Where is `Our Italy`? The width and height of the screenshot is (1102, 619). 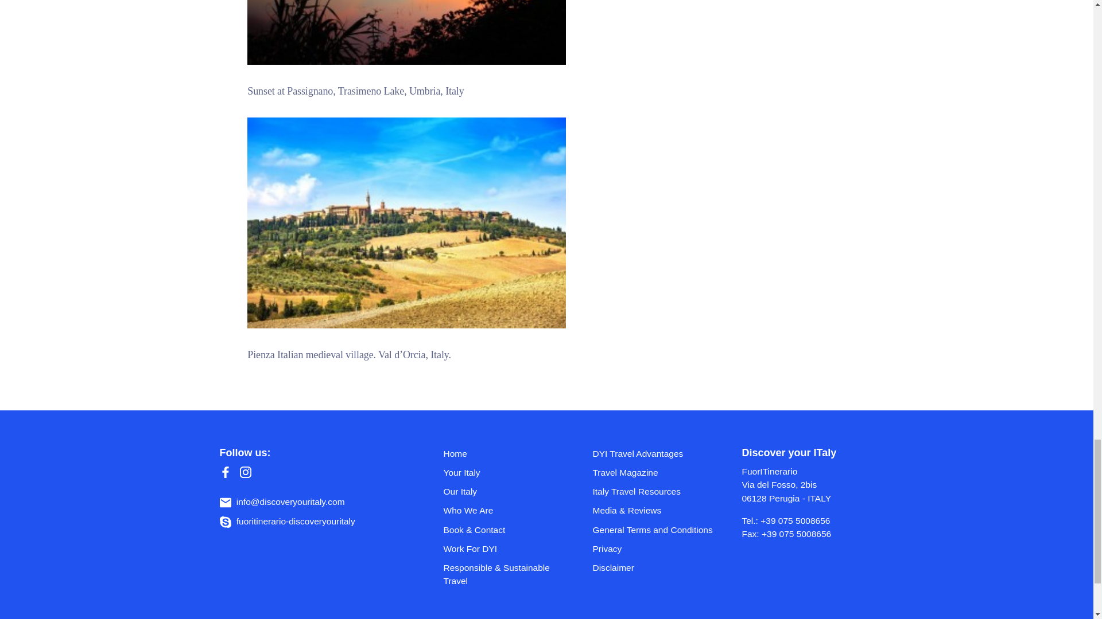 Our Italy is located at coordinates (460, 491).